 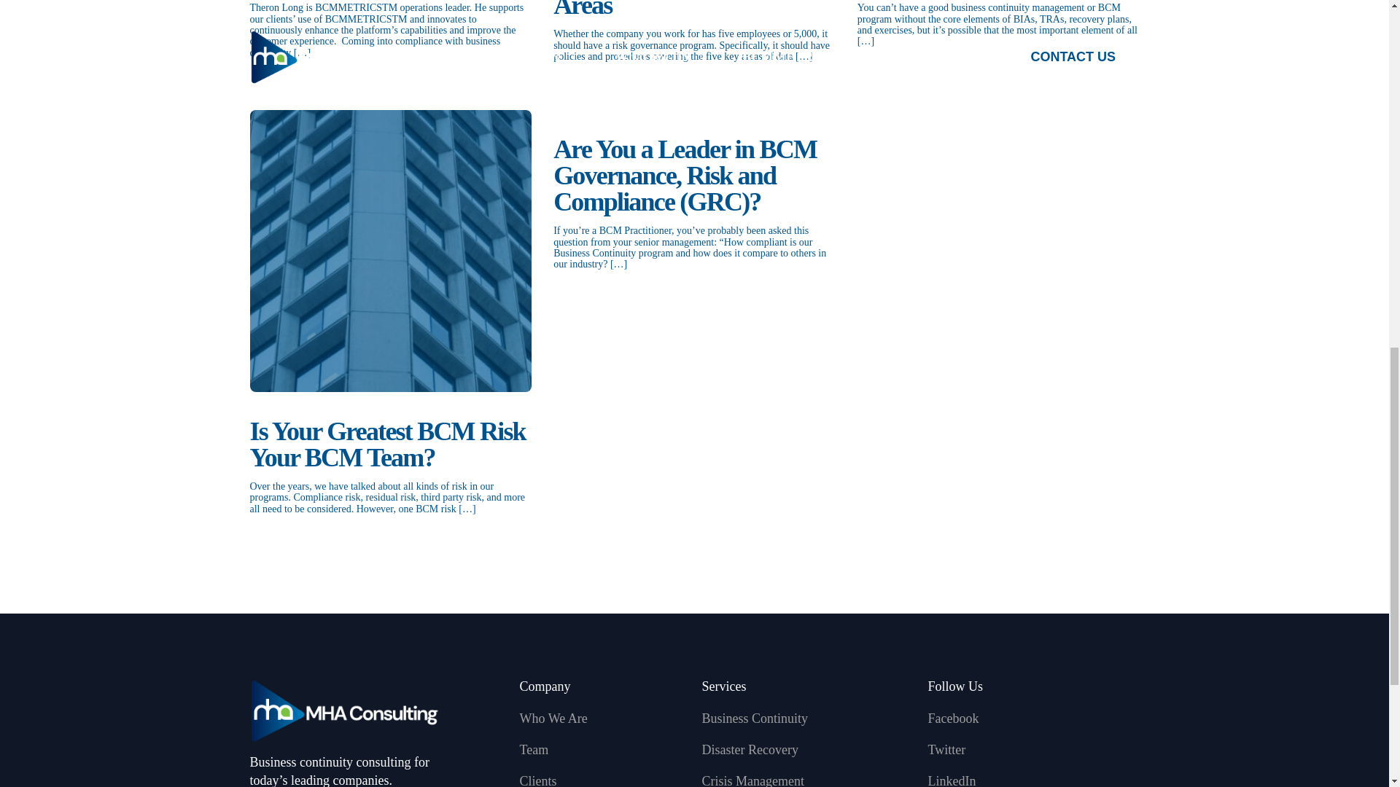 I want to click on Is Your Greatest BCM Risk Your BCM Team?, so click(x=390, y=444).